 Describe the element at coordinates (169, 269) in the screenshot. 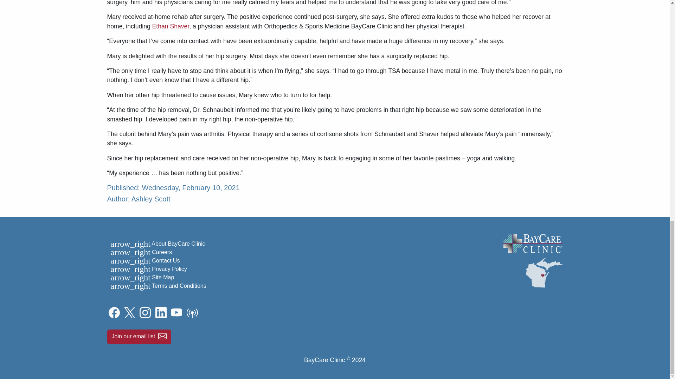

I see `Privacy Policy` at that location.